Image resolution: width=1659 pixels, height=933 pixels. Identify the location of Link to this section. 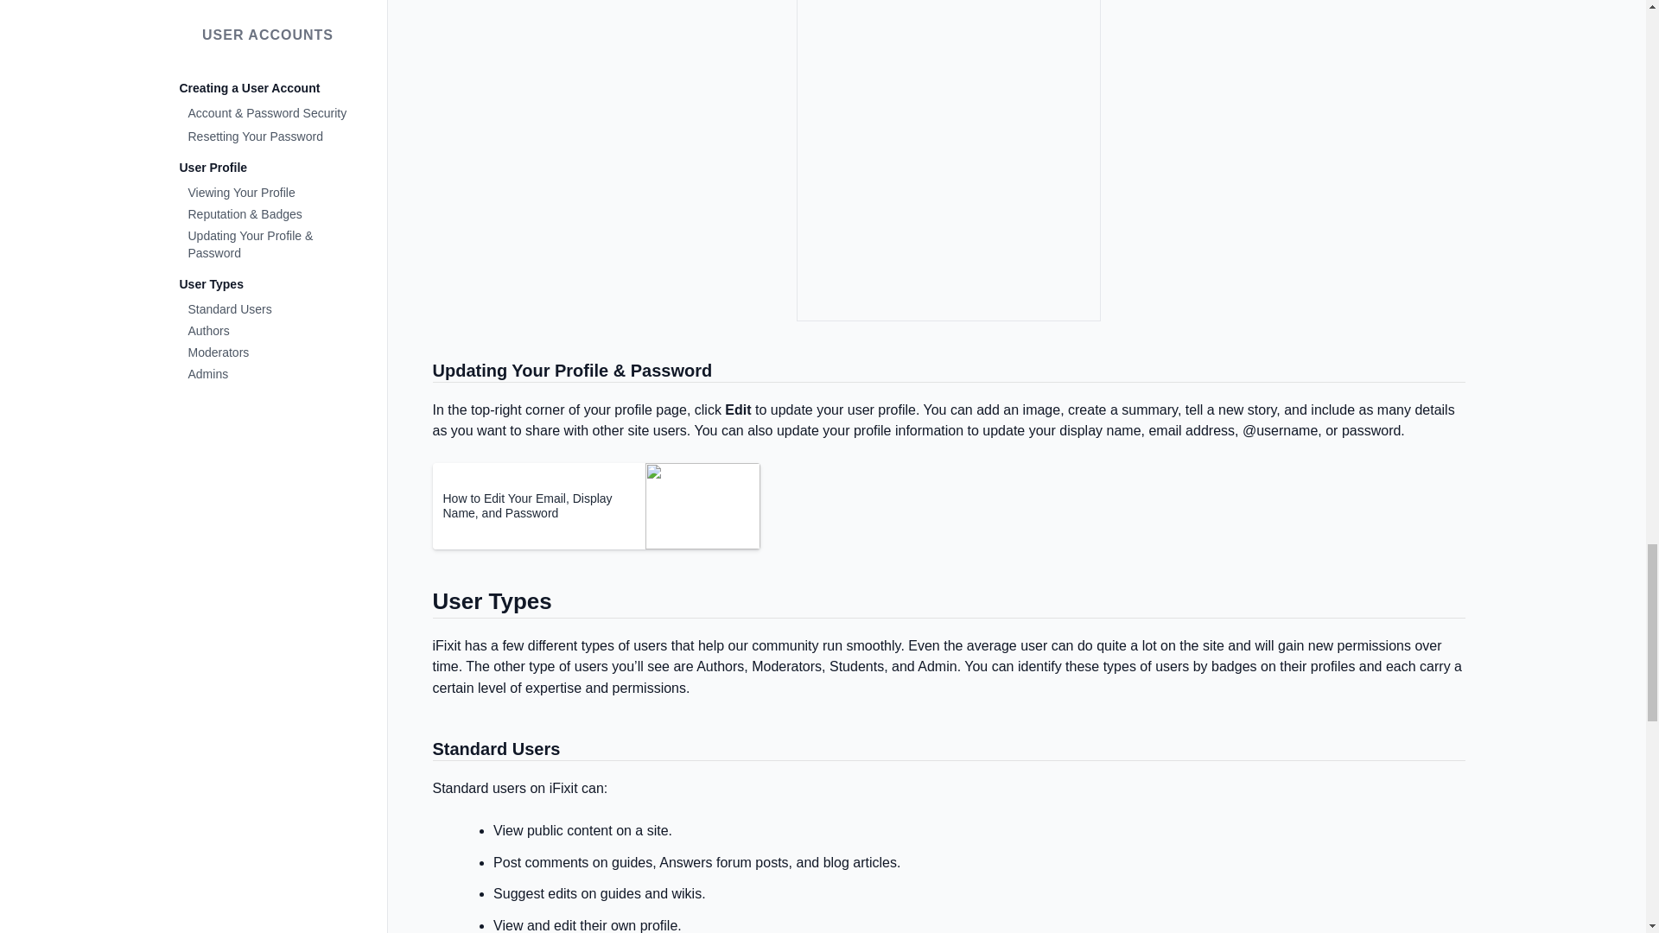
(423, 371).